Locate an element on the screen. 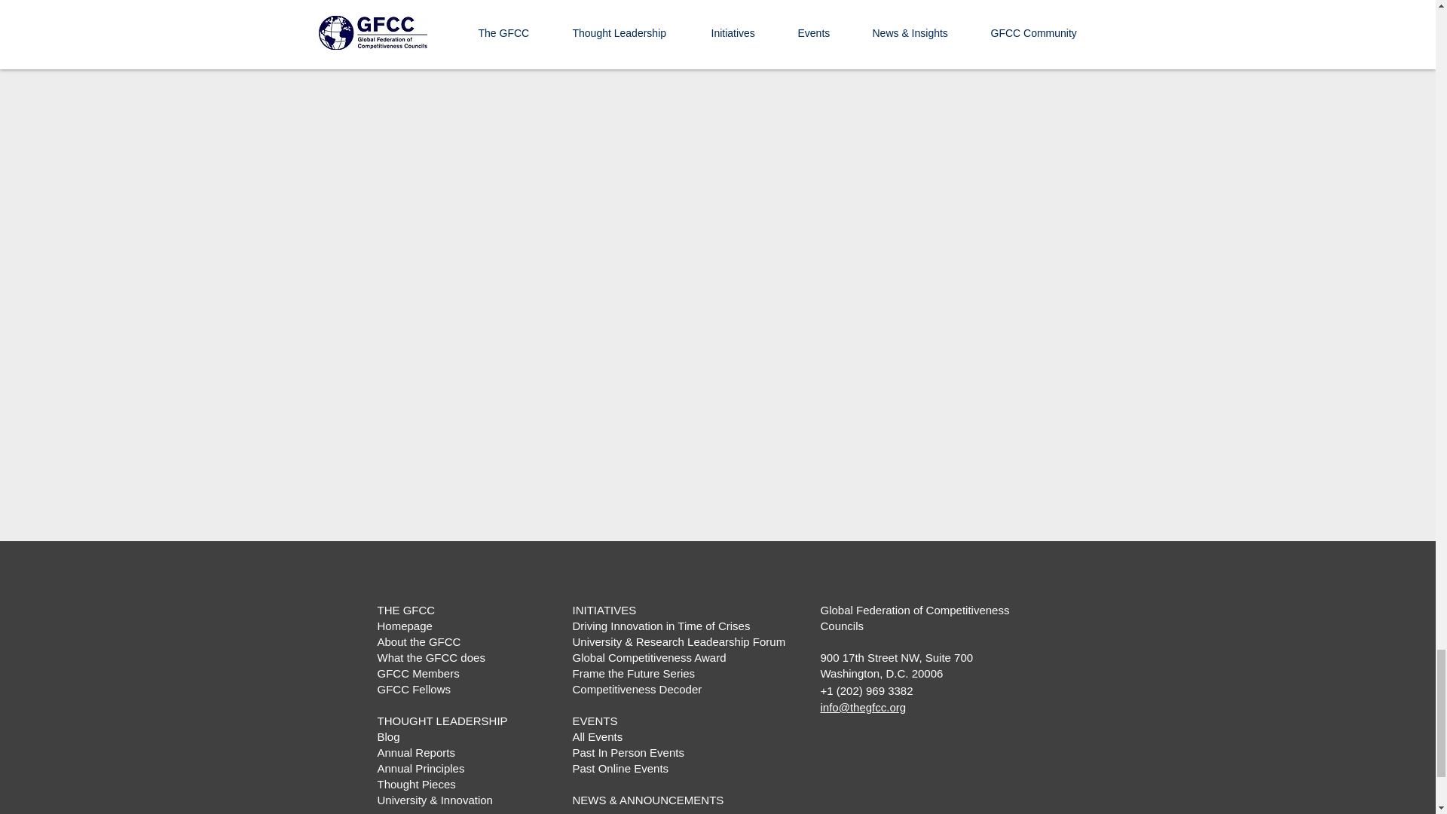  About the GFCC is located at coordinates (418, 641).